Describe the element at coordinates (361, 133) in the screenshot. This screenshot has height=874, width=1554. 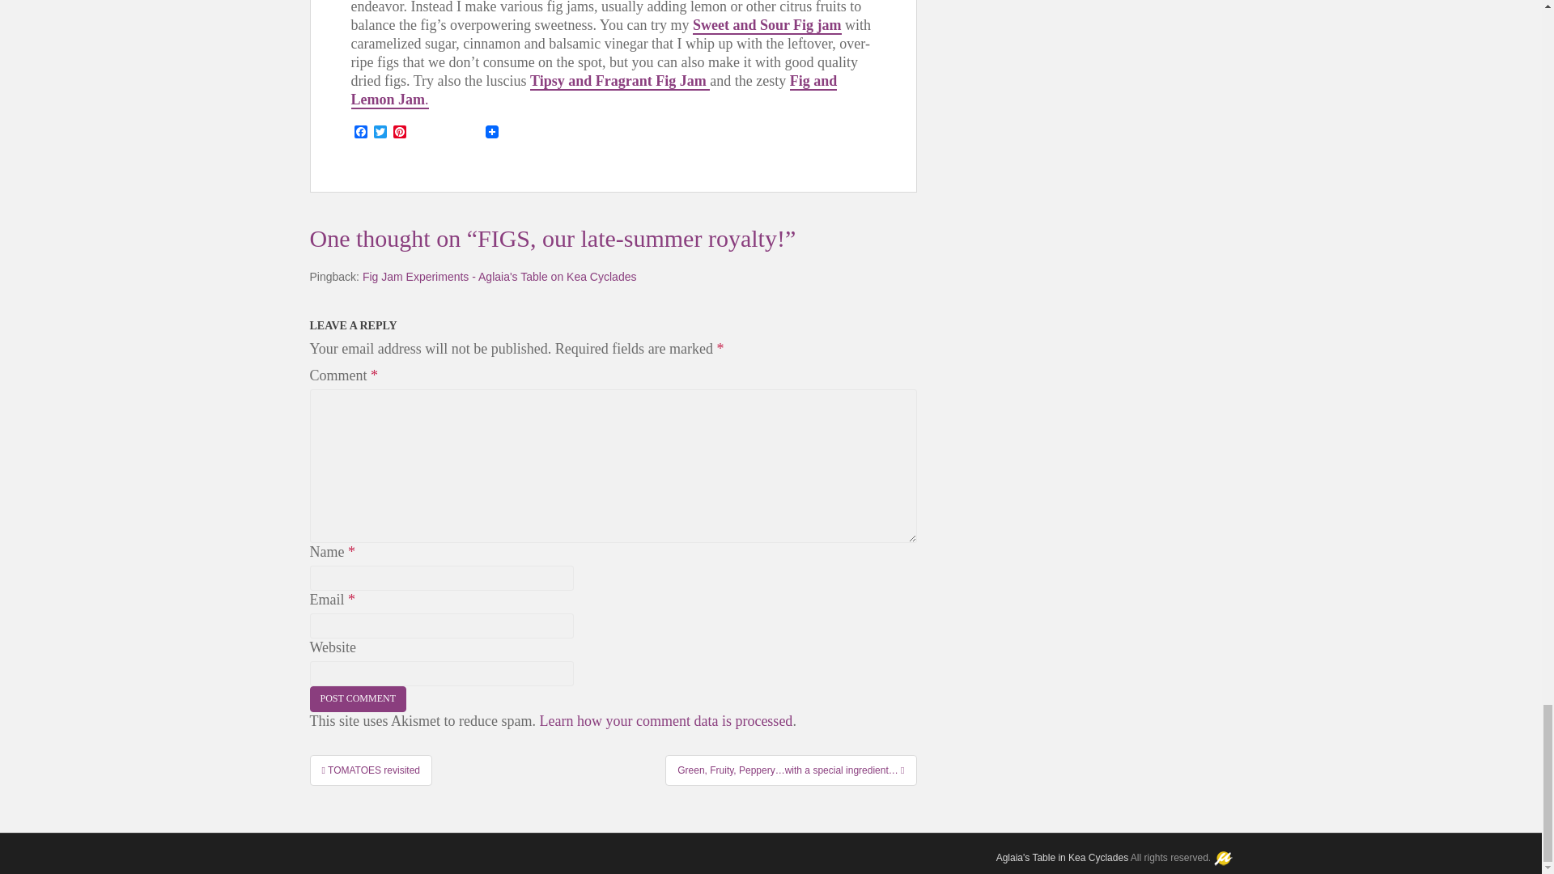
I see `Facebook` at that location.